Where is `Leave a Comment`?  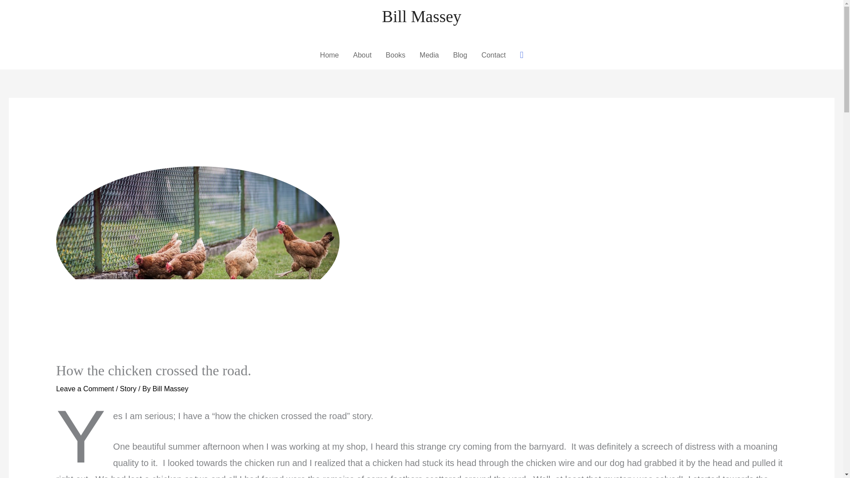
Leave a Comment is located at coordinates (85, 389).